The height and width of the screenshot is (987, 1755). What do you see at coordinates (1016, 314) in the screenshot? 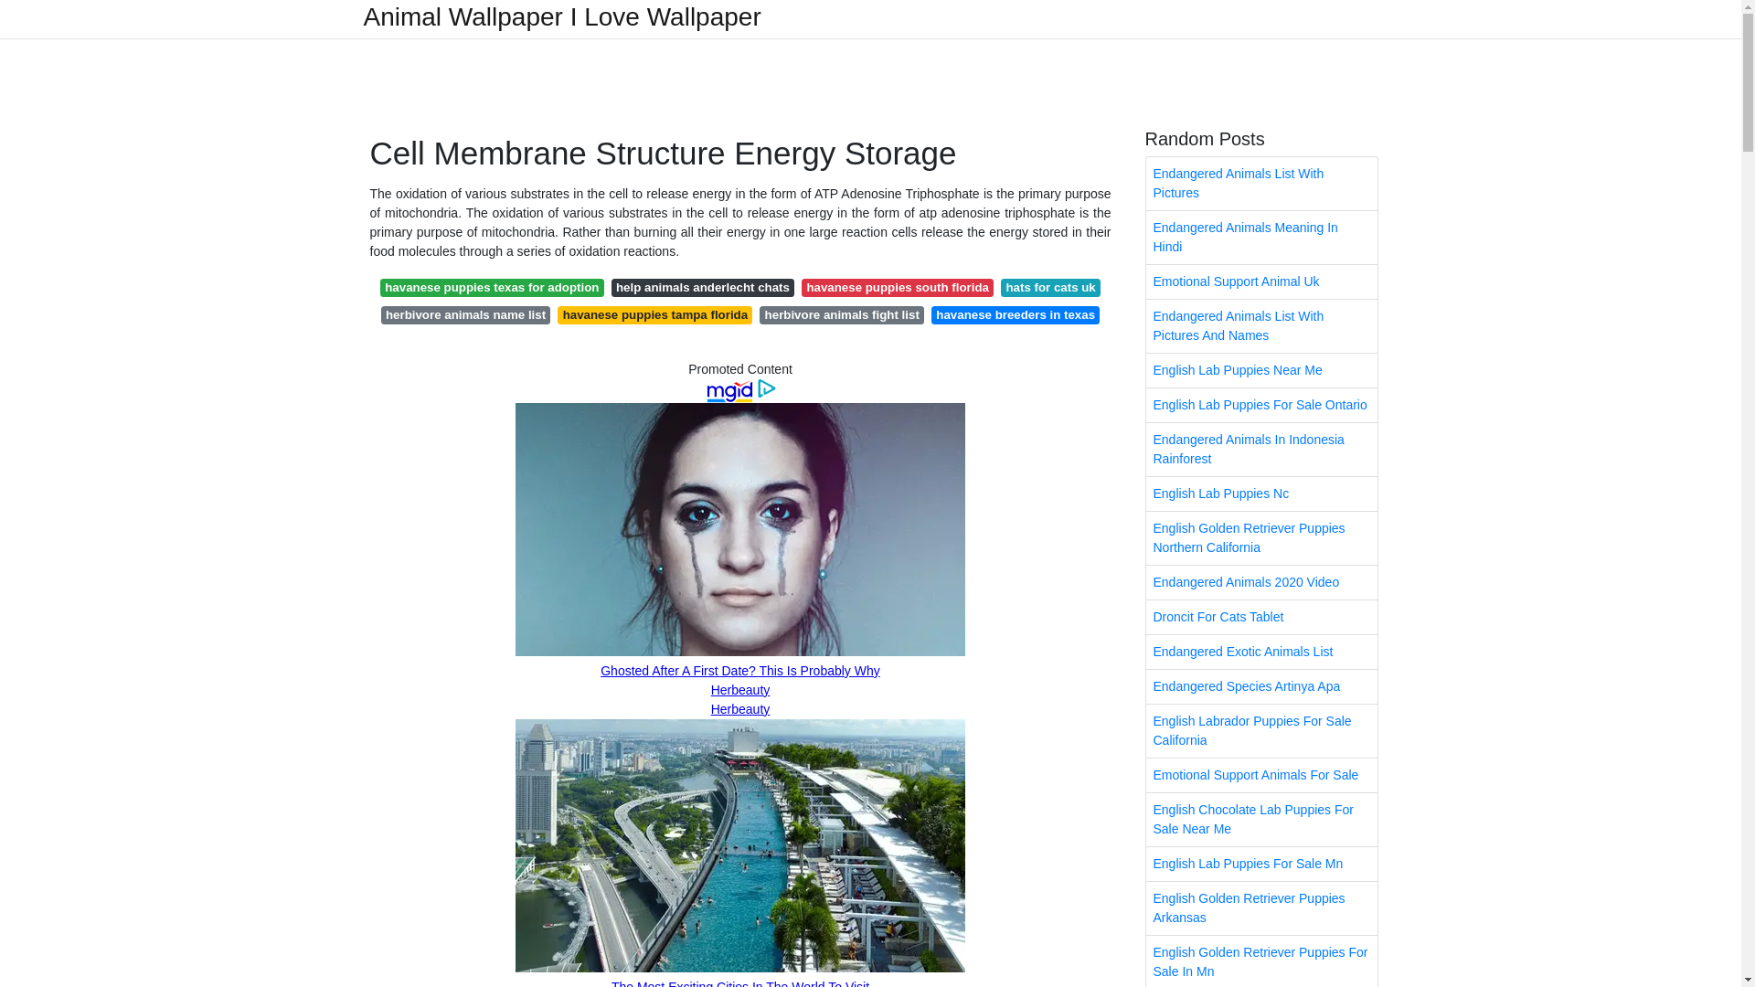
I see `havanese breeders in texas` at bounding box center [1016, 314].